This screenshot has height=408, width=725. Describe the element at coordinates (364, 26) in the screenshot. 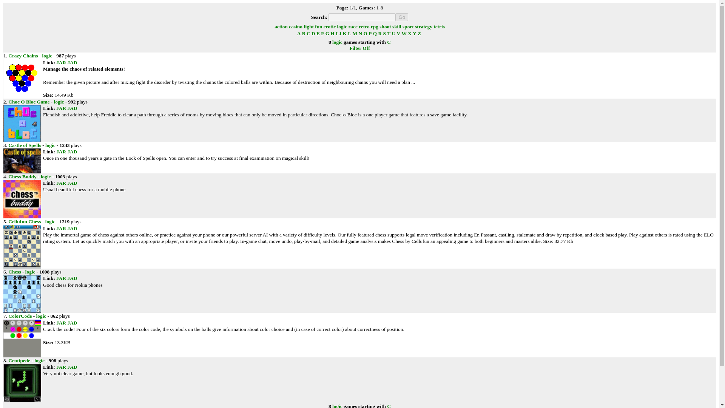

I see `Display only 'retro' games...` at that location.